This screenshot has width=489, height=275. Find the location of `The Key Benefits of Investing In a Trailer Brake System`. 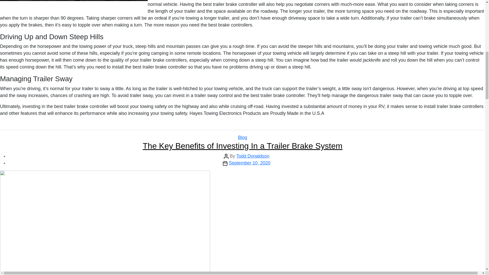

The Key Benefits of Investing In a Trailer Brake System is located at coordinates (242, 146).